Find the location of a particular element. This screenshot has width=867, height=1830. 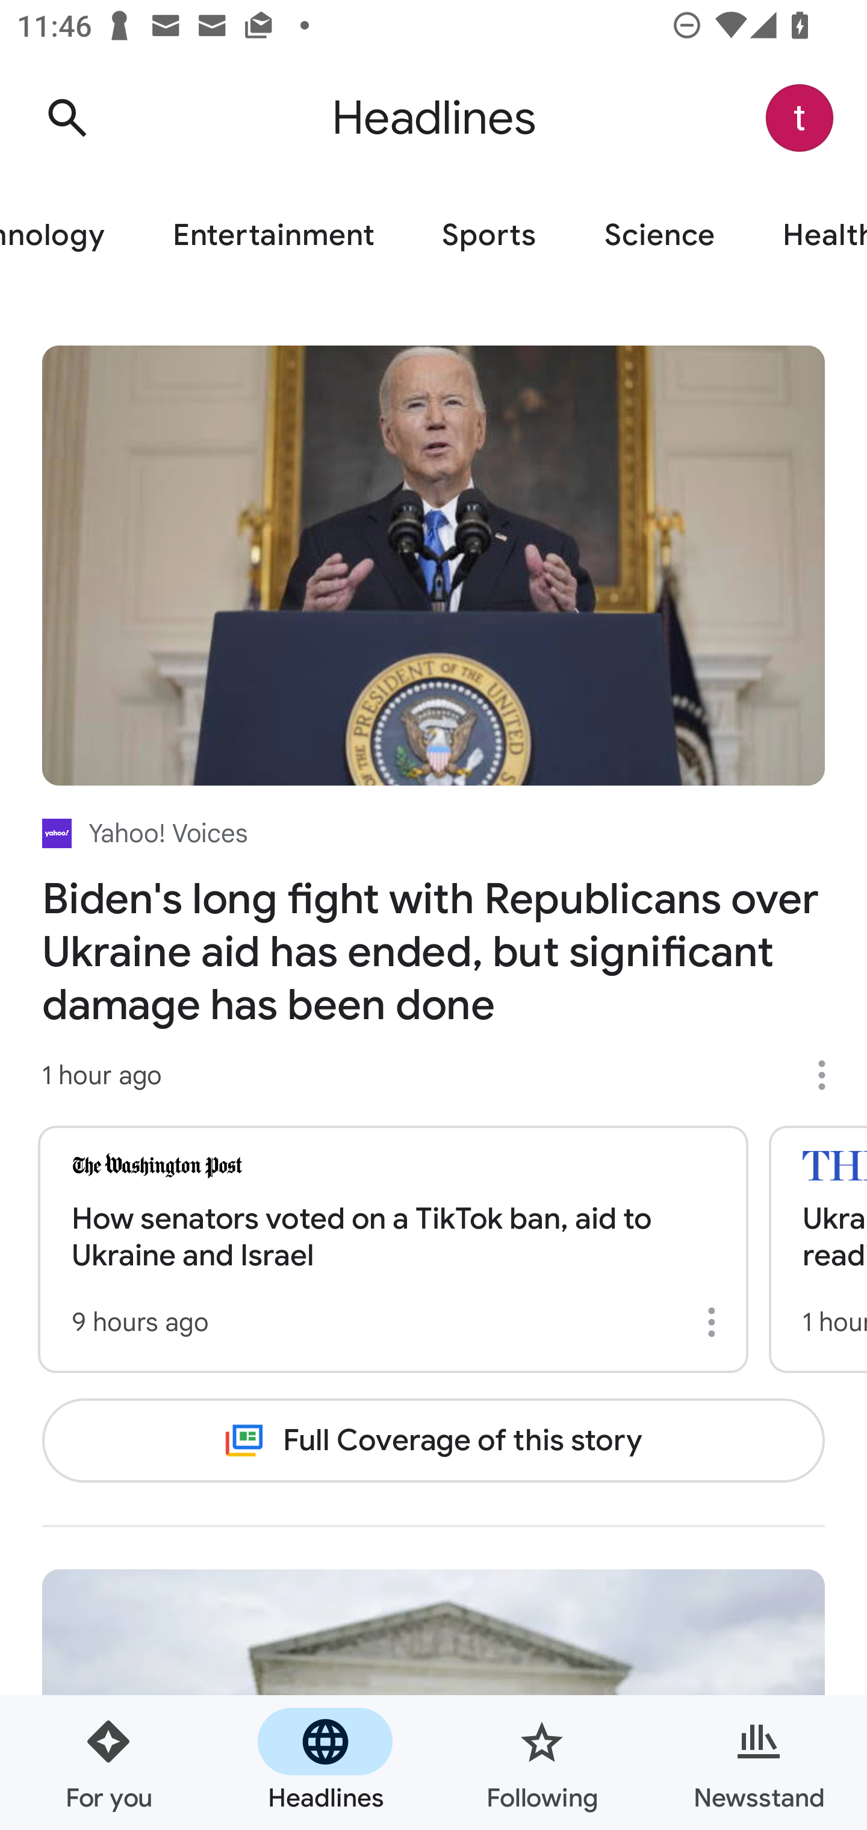

Headlines is located at coordinates (325, 1763).